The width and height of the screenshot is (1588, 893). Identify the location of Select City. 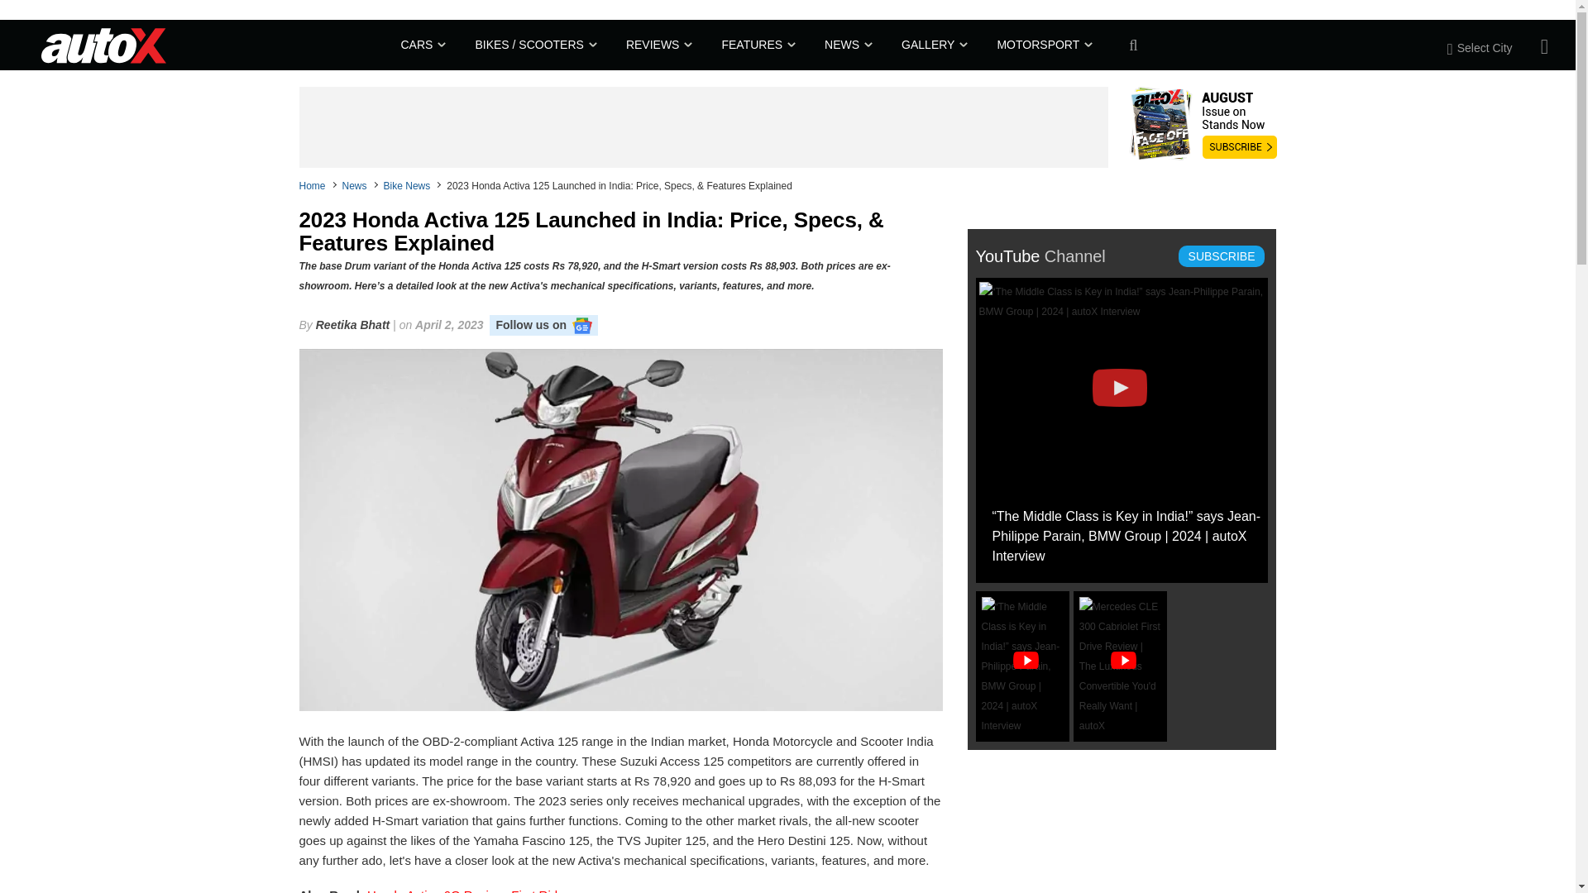
(1489, 47).